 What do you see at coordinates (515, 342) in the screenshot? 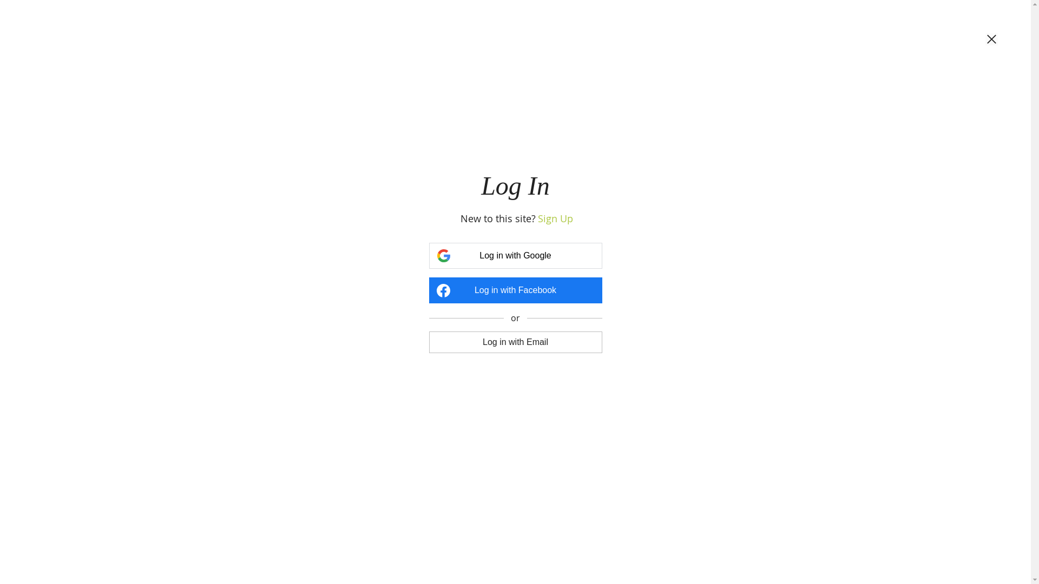
I see `Log in with Email` at bounding box center [515, 342].